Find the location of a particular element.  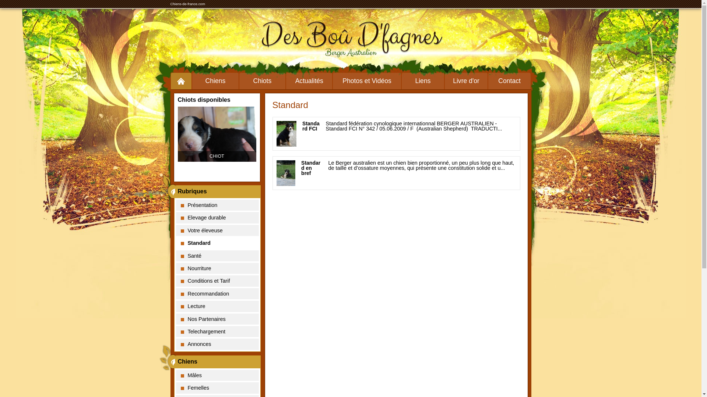

Chiens is located at coordinates (215, 81).